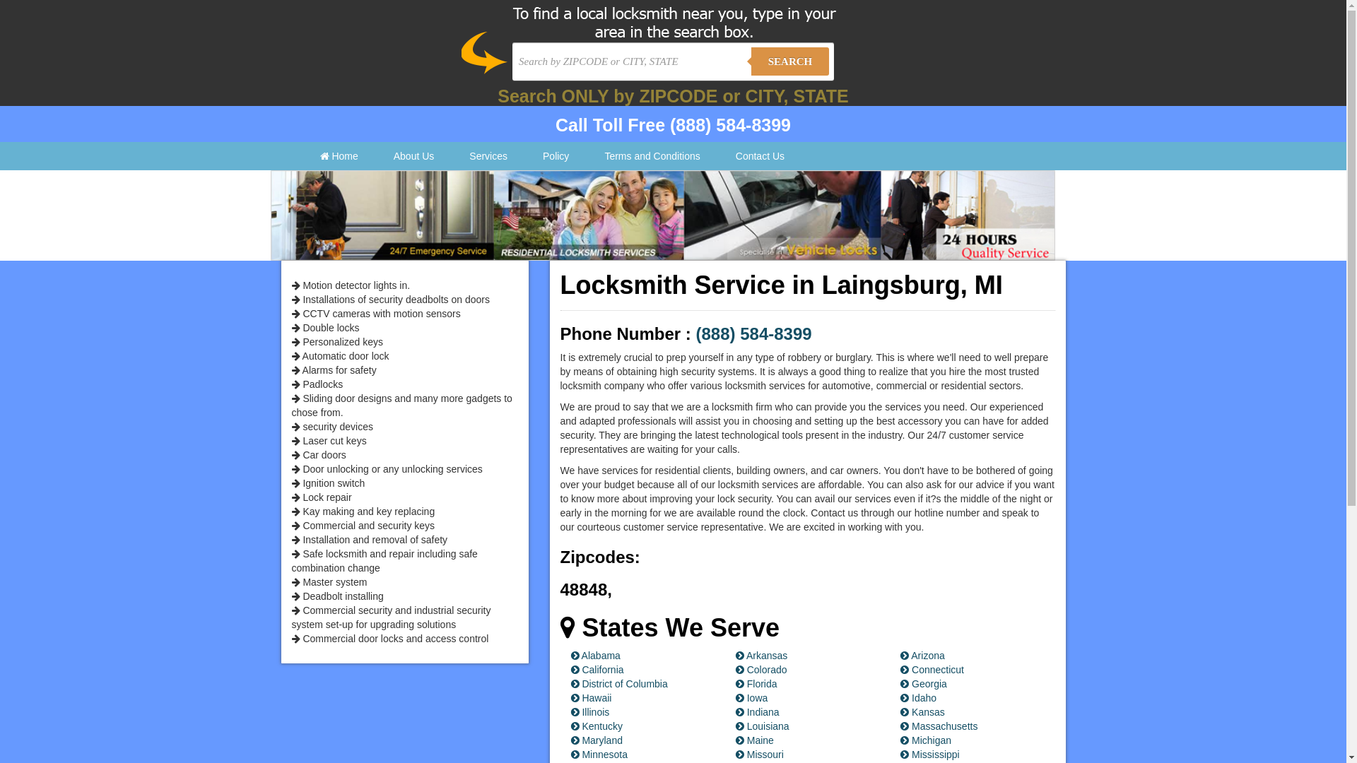  Describe the element at coordinates (556, 156) in the screenshot. I see `Policy` at that location.